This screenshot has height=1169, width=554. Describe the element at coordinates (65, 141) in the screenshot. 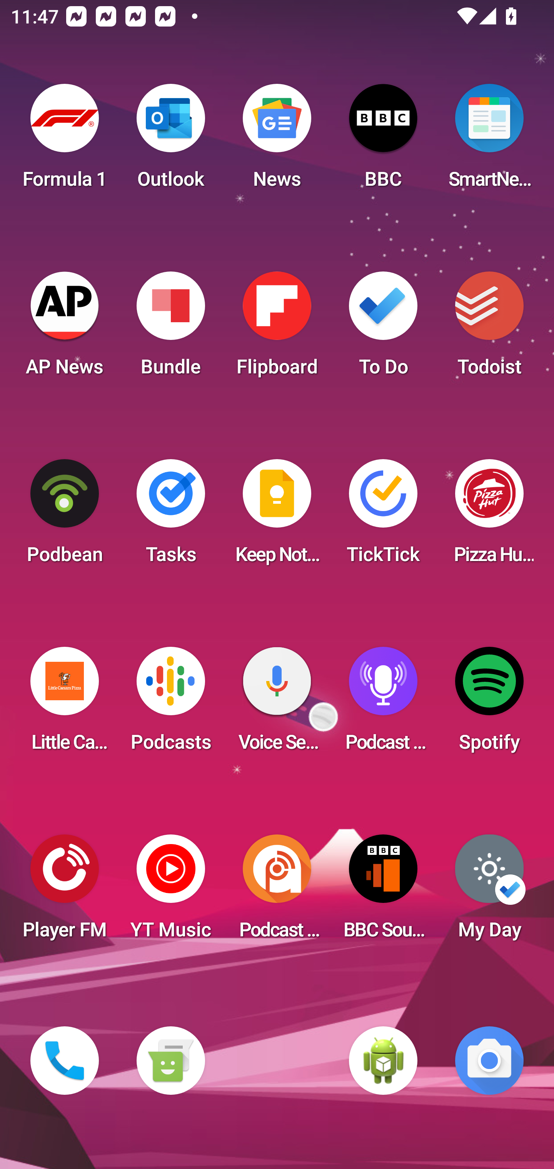

I see `Formula 1` at that location.